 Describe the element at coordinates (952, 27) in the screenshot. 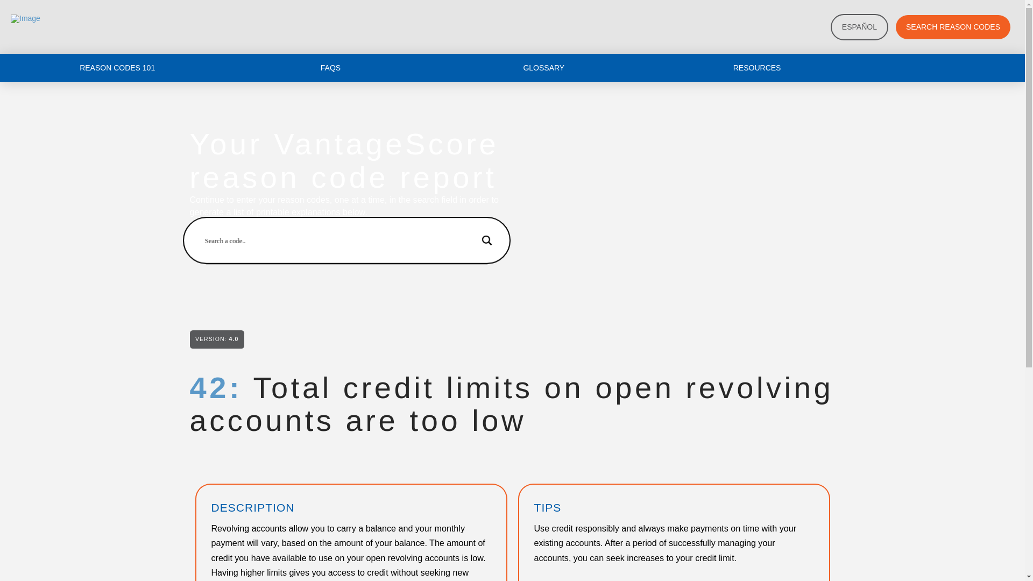

I see `SEARCH REASON CODES` at that location.